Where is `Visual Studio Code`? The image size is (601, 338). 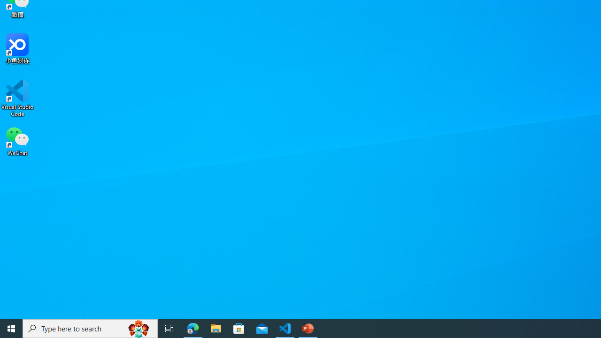
Visual Studio Code is located at coordinates (17, 98).